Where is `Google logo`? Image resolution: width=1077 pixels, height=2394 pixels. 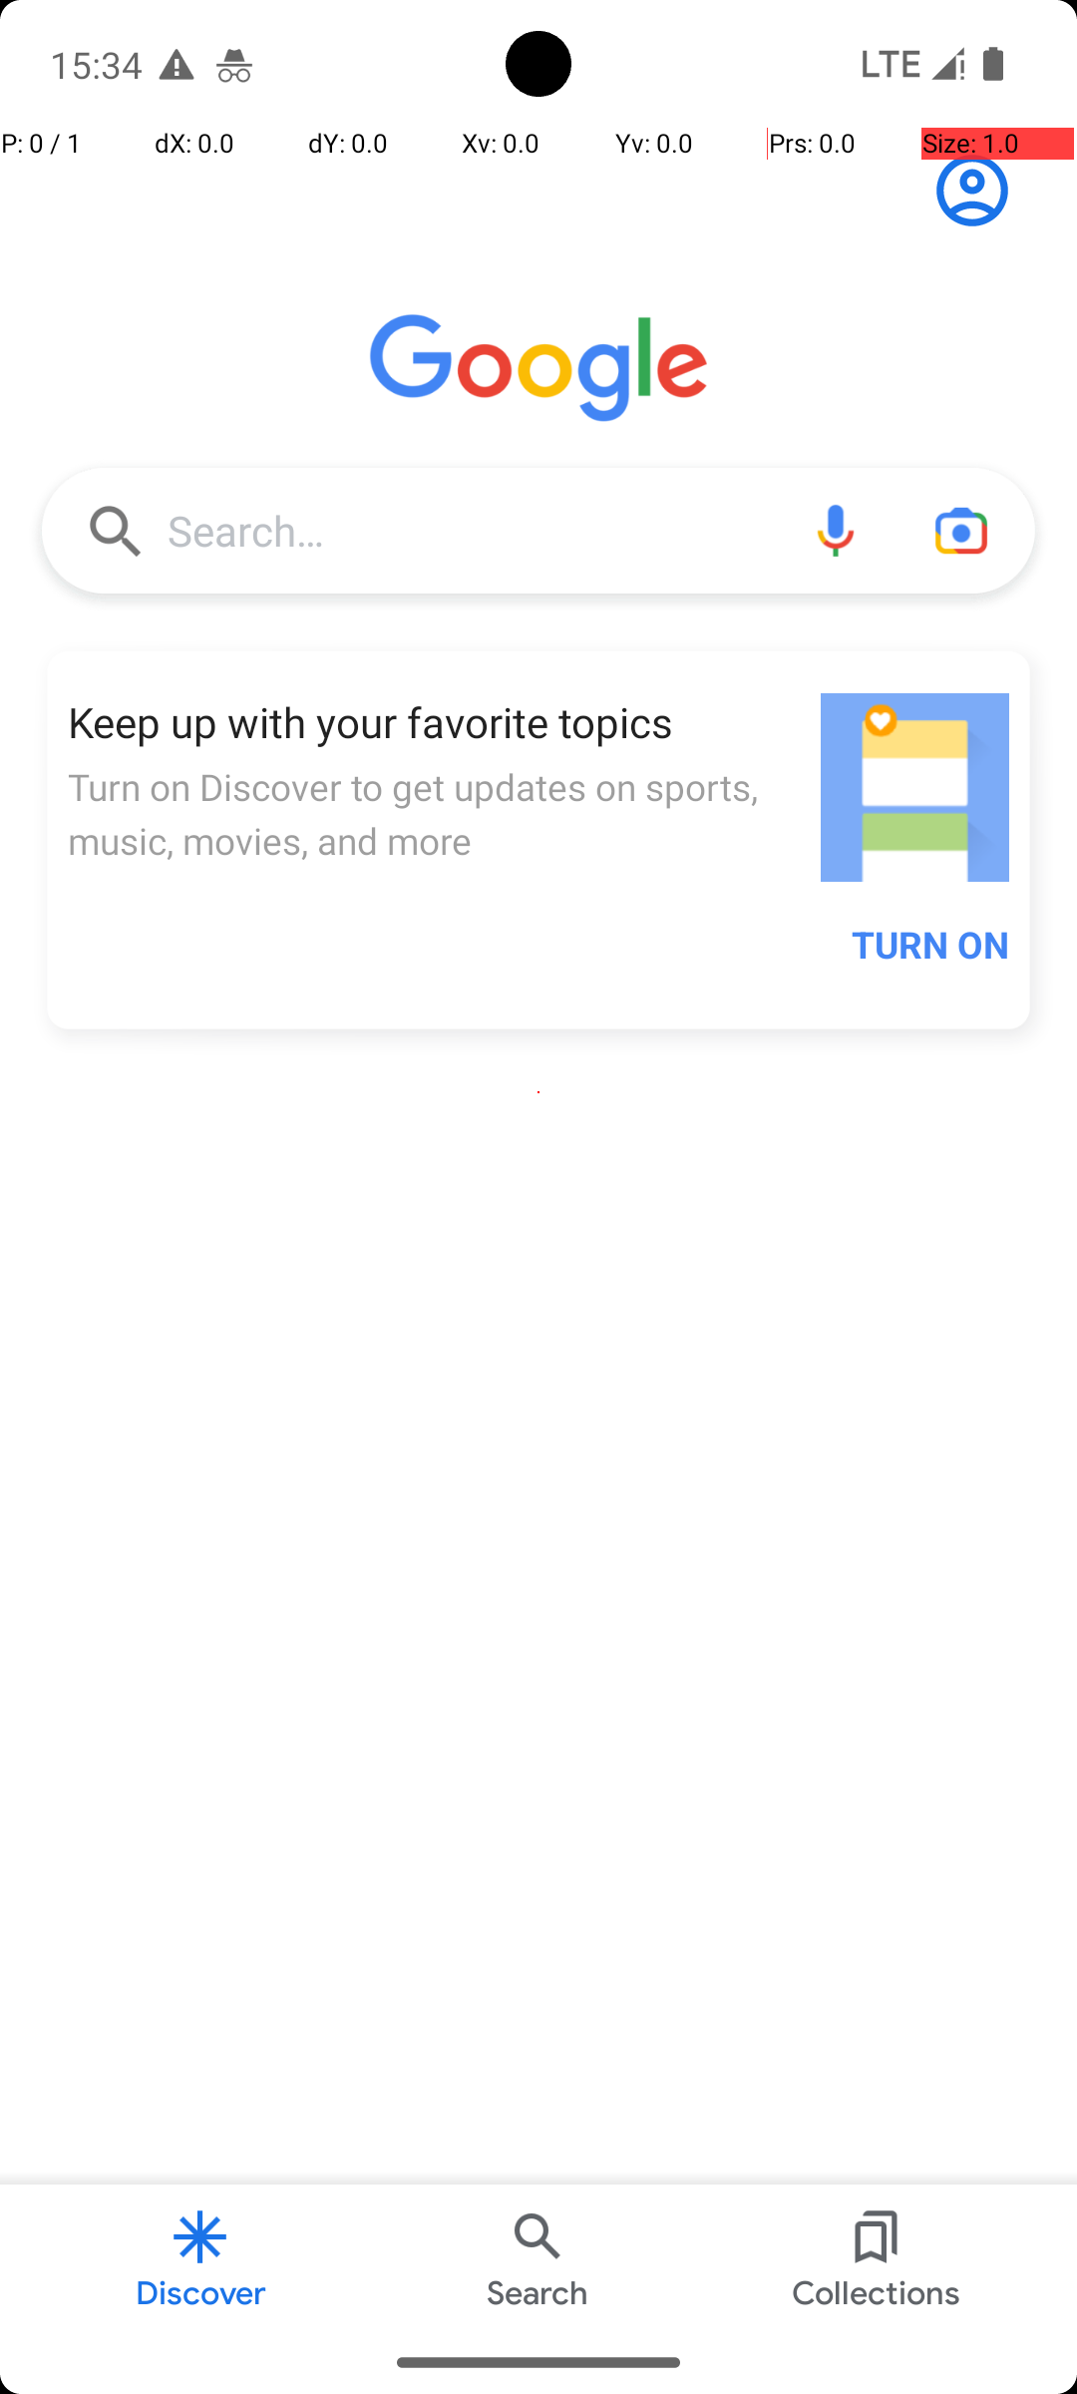 Google logo is located at coordinates (538, 368).